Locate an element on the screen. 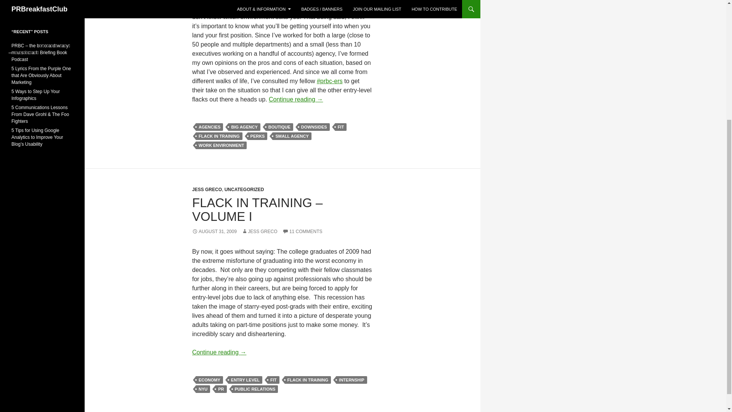 The image size is (732, 412). AUGUST 31, 2009 is located at coordinates (214, 232).